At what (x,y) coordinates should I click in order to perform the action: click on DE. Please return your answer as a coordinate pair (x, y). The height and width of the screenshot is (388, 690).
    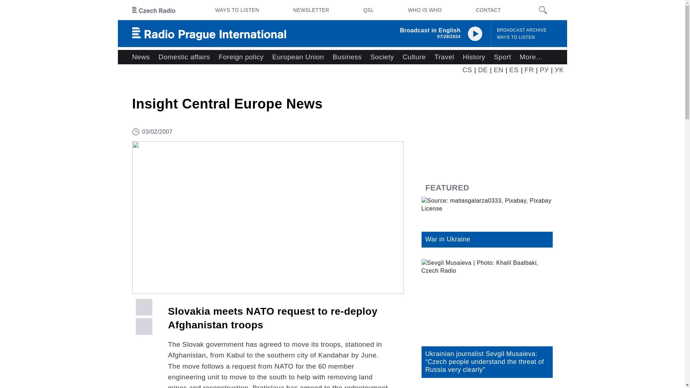
    Looking at the image, I should click on (483, 70).